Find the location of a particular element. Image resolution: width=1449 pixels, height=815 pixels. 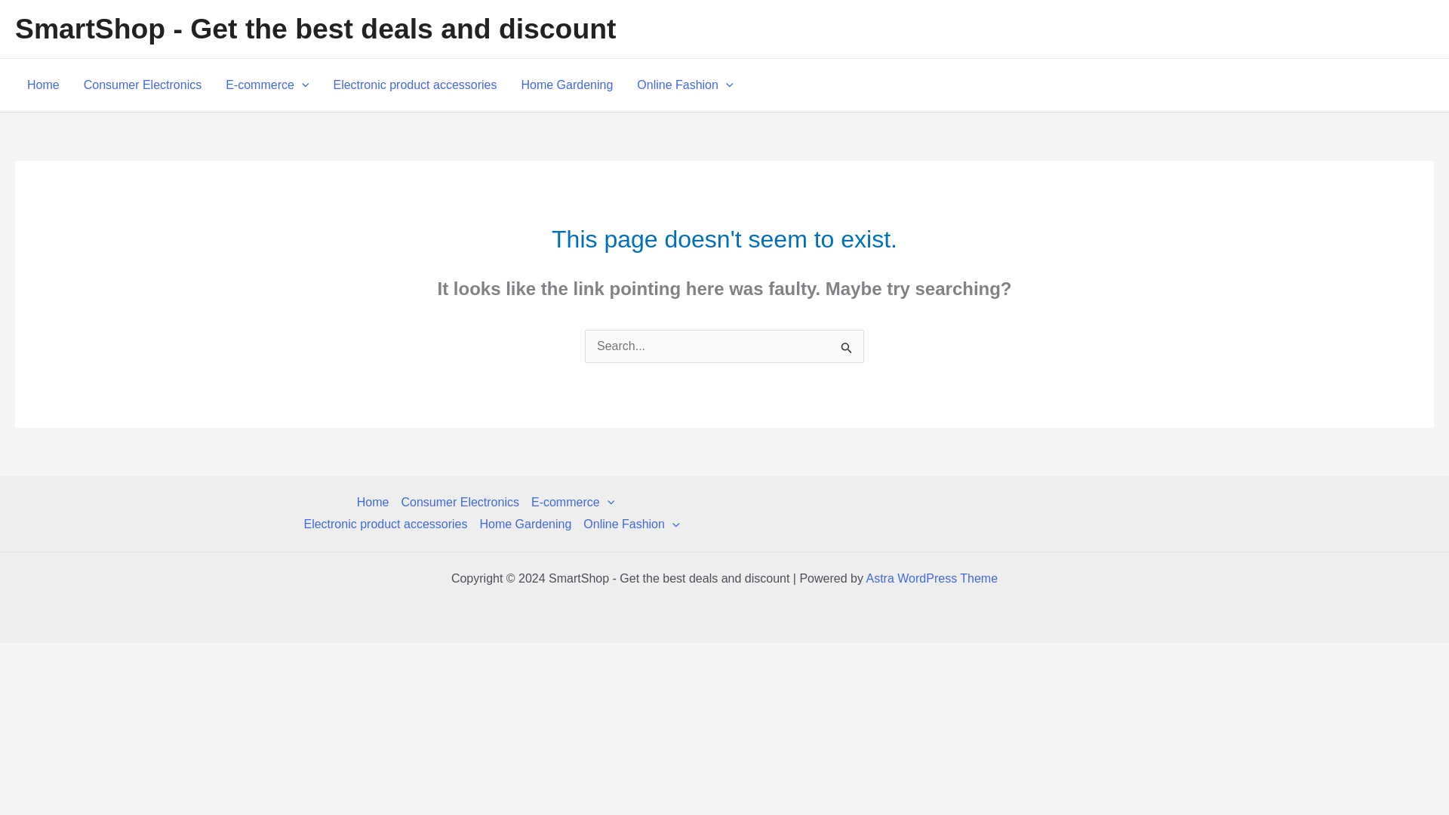

Consumer Electronics is located at coordinates (143, 85).